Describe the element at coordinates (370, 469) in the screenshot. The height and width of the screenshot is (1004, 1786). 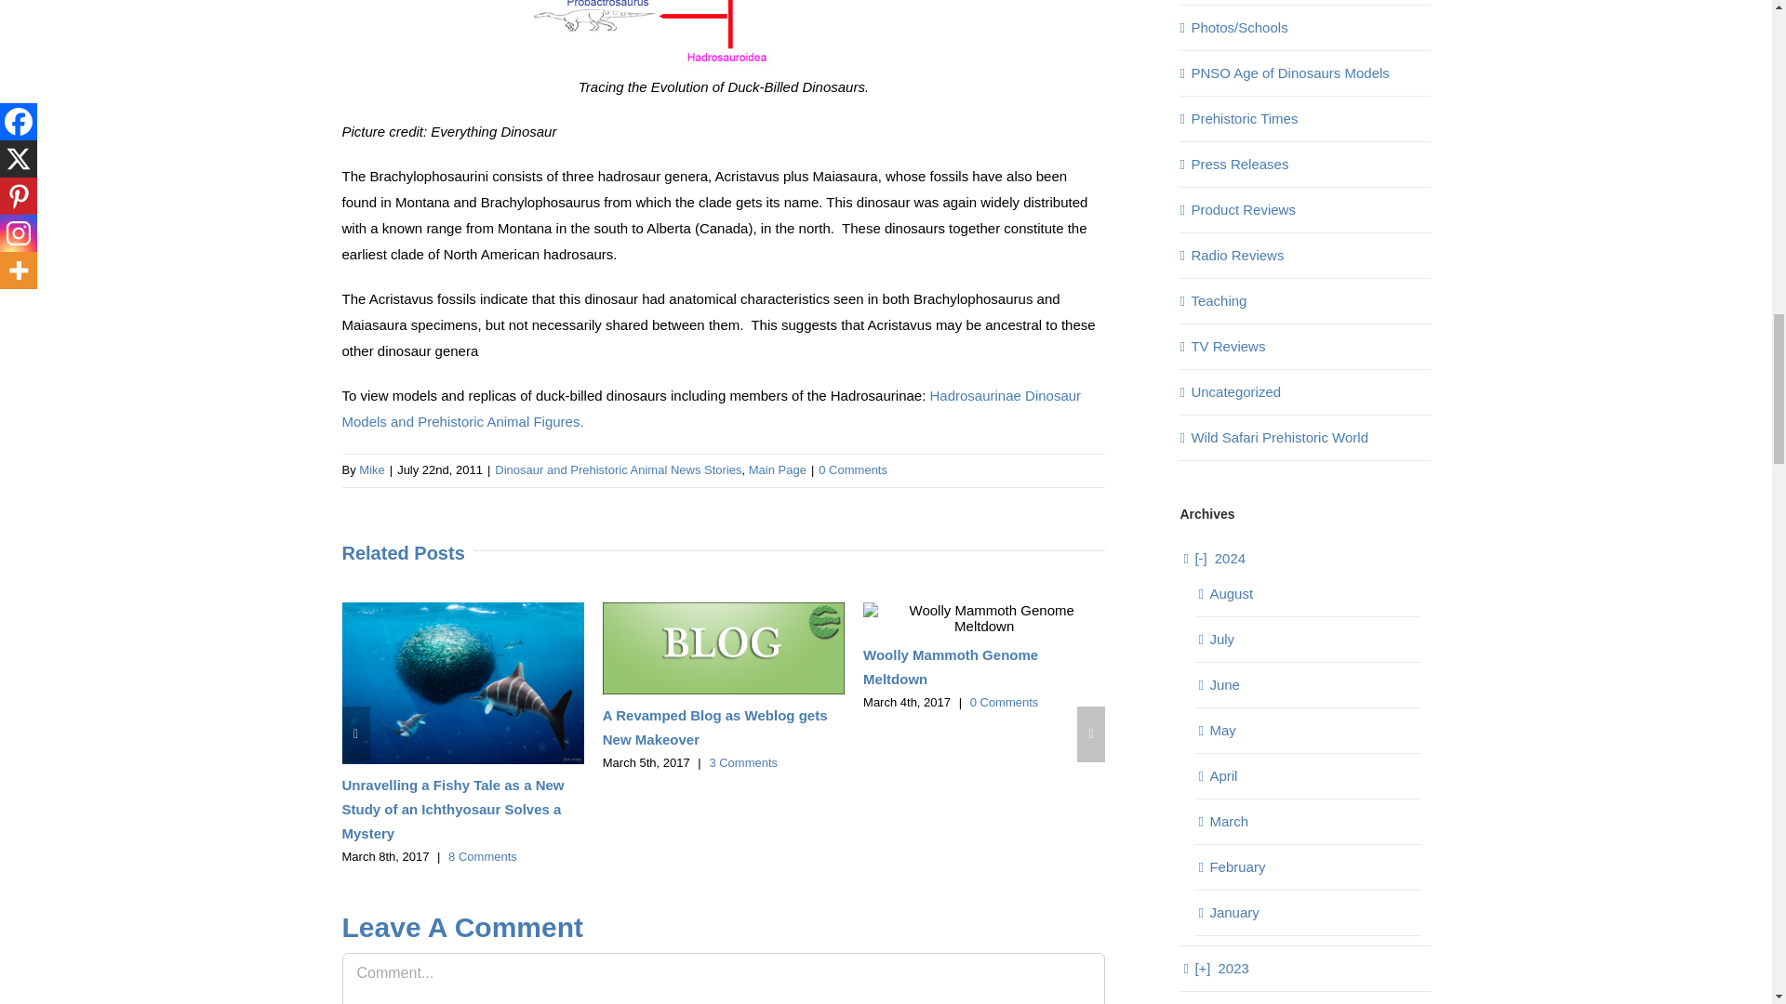
I see `Mike` at that location.